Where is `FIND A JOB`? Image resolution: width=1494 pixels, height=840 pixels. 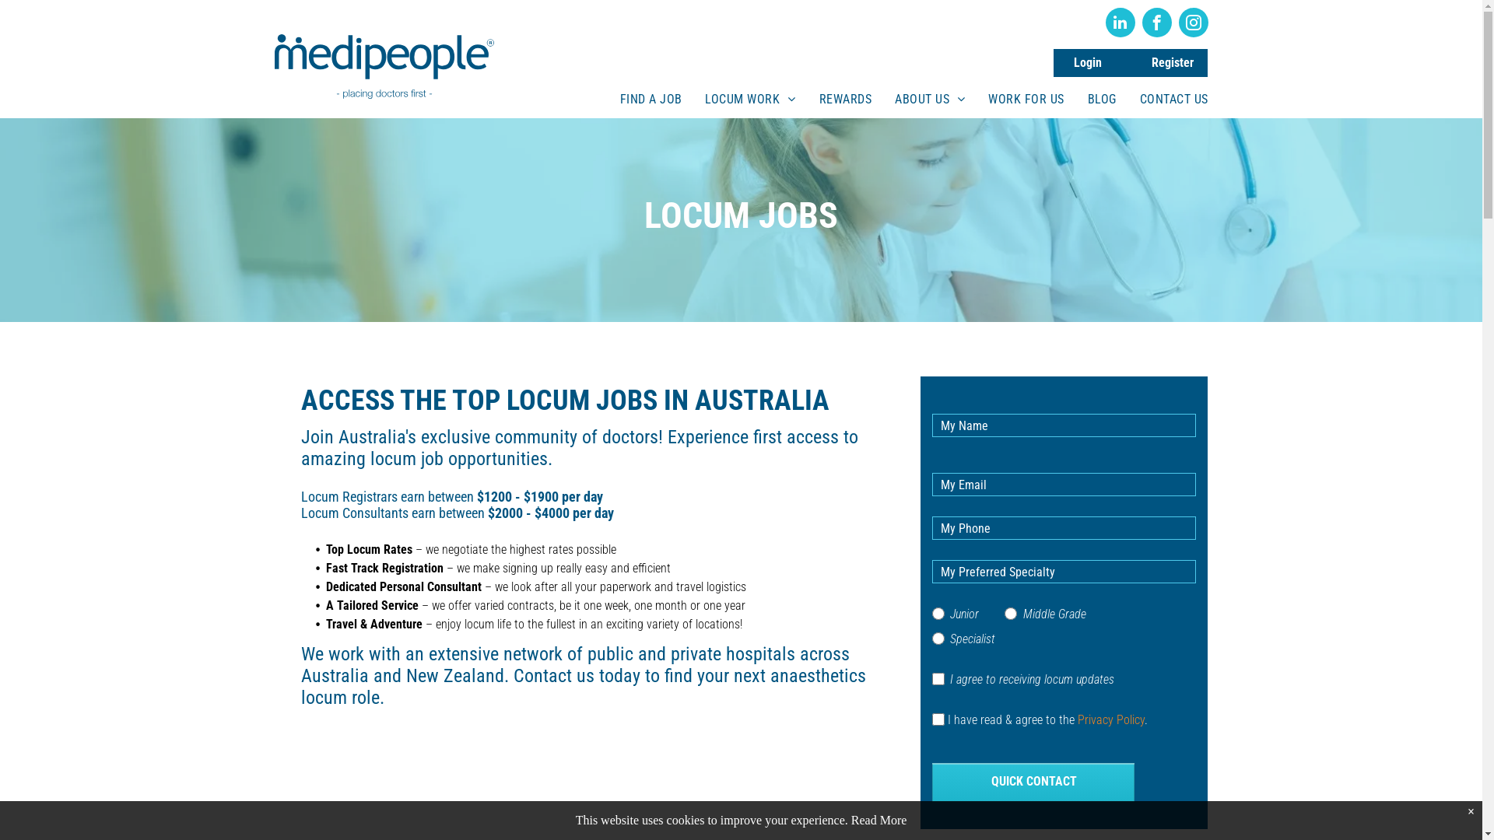 FIND A JOB is located at coordinates (651, 100).